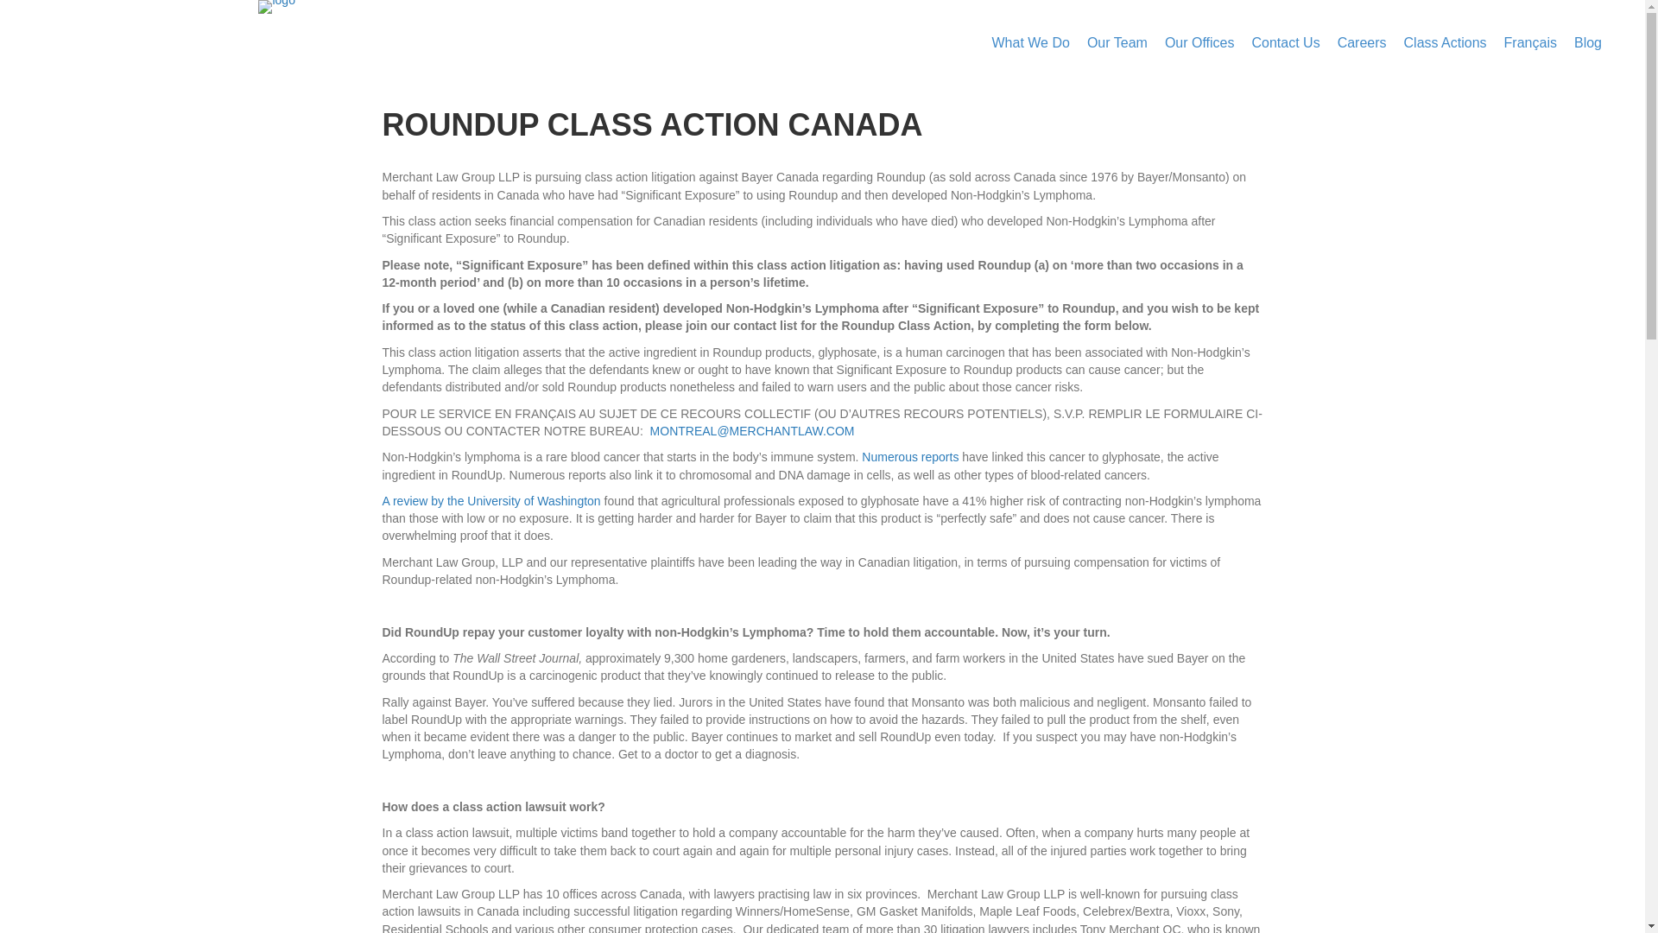 Image resolution: width=1658 pixels, height=933 pixels. Describe the element at coordinates (1117, 43) in the screenshot. I see `Our Team` at that location.